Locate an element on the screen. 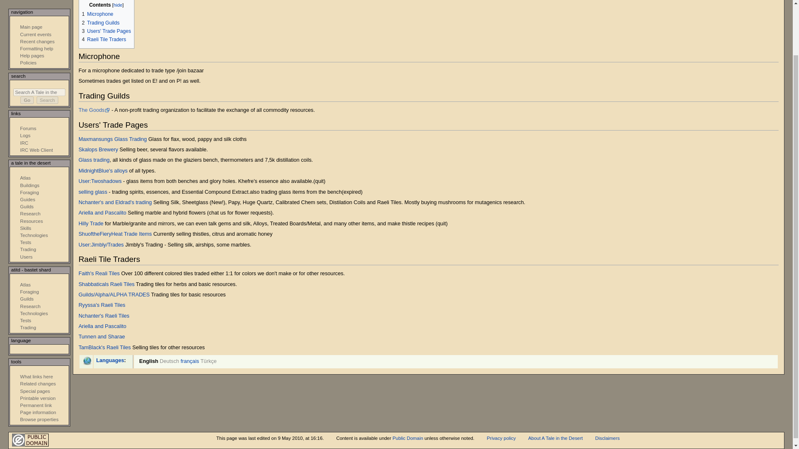 The width and height of the screenshot is (799, 449). User:McArine is located at coordinates (94, 160).